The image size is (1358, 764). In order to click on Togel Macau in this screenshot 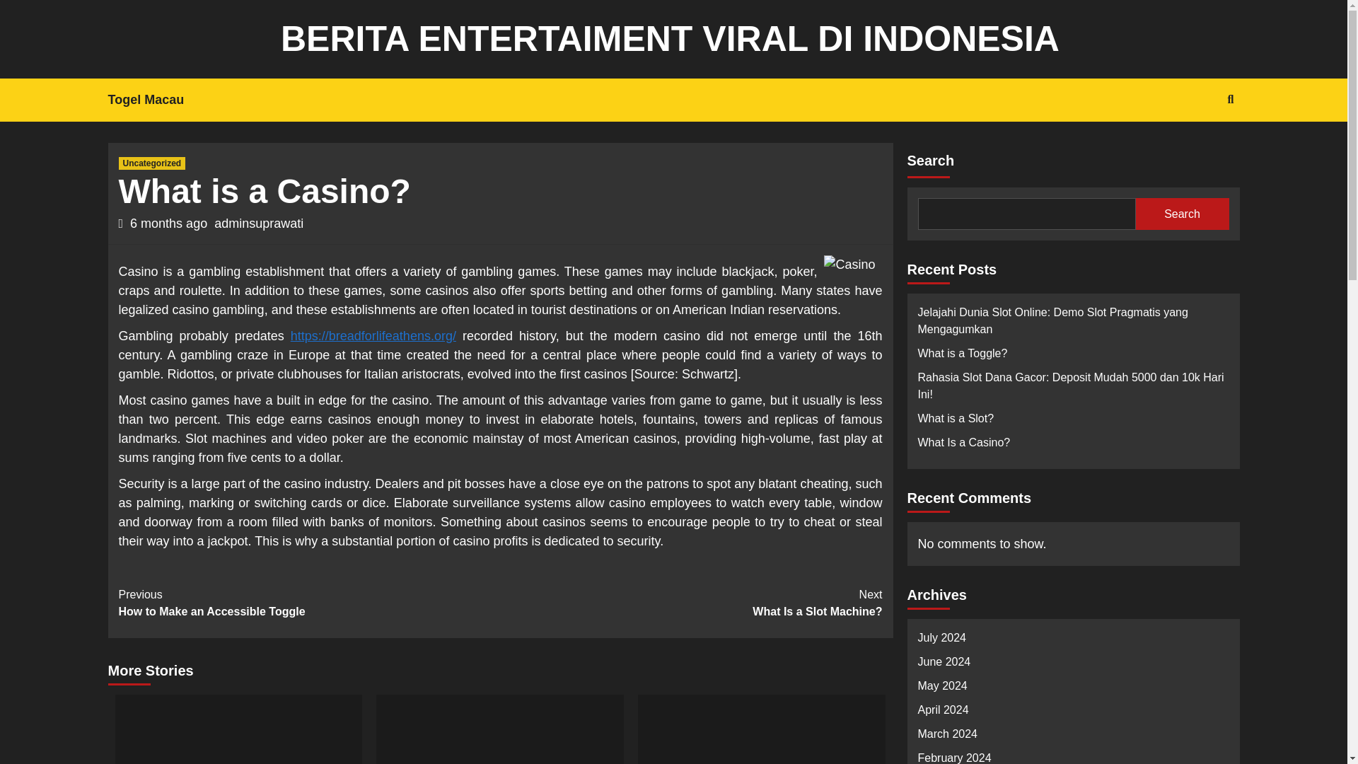, I will do `click(1073, 737)`.